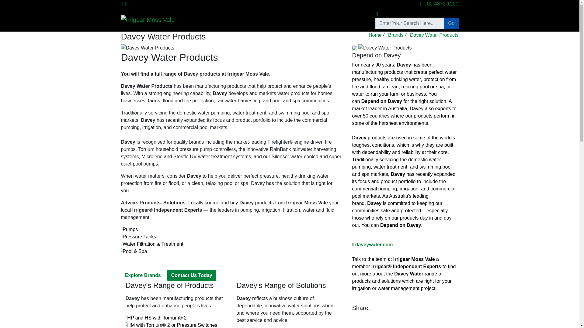  What do you see at coordinates (307, 19) in the screenshot?
I see `Solutions` at bounding box center [307, 19].